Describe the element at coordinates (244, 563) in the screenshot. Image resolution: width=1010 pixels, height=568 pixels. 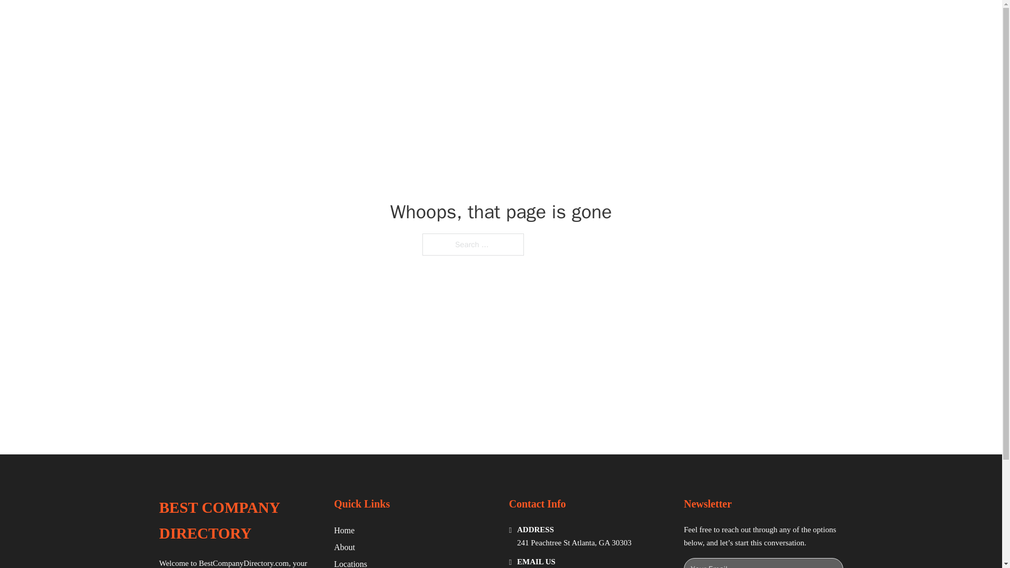
I see `BestCompanyDirectory.com` at that location.